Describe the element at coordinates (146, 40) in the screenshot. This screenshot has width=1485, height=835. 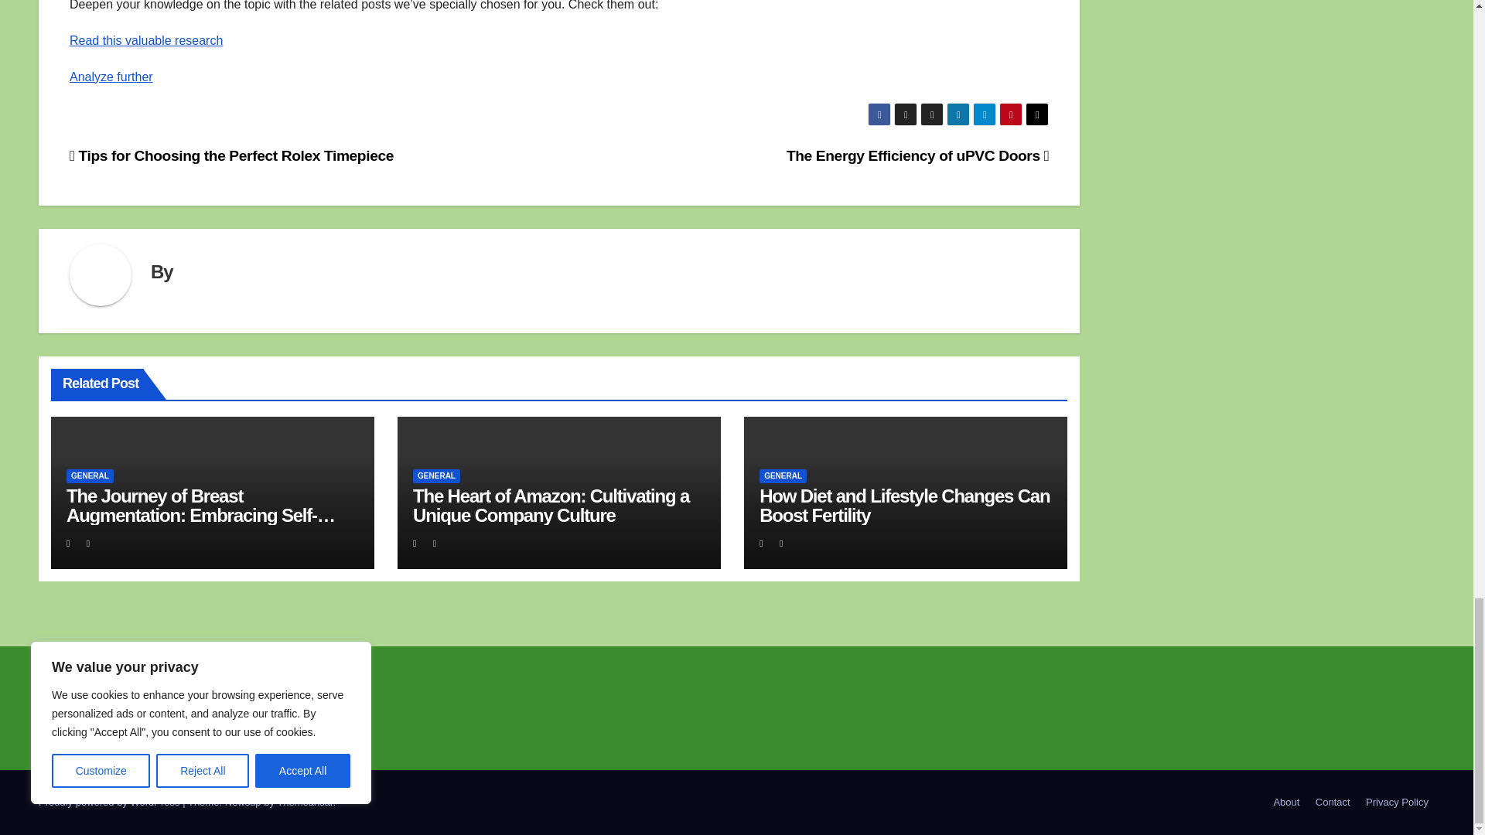
I see `Read this valuable research` at that location.